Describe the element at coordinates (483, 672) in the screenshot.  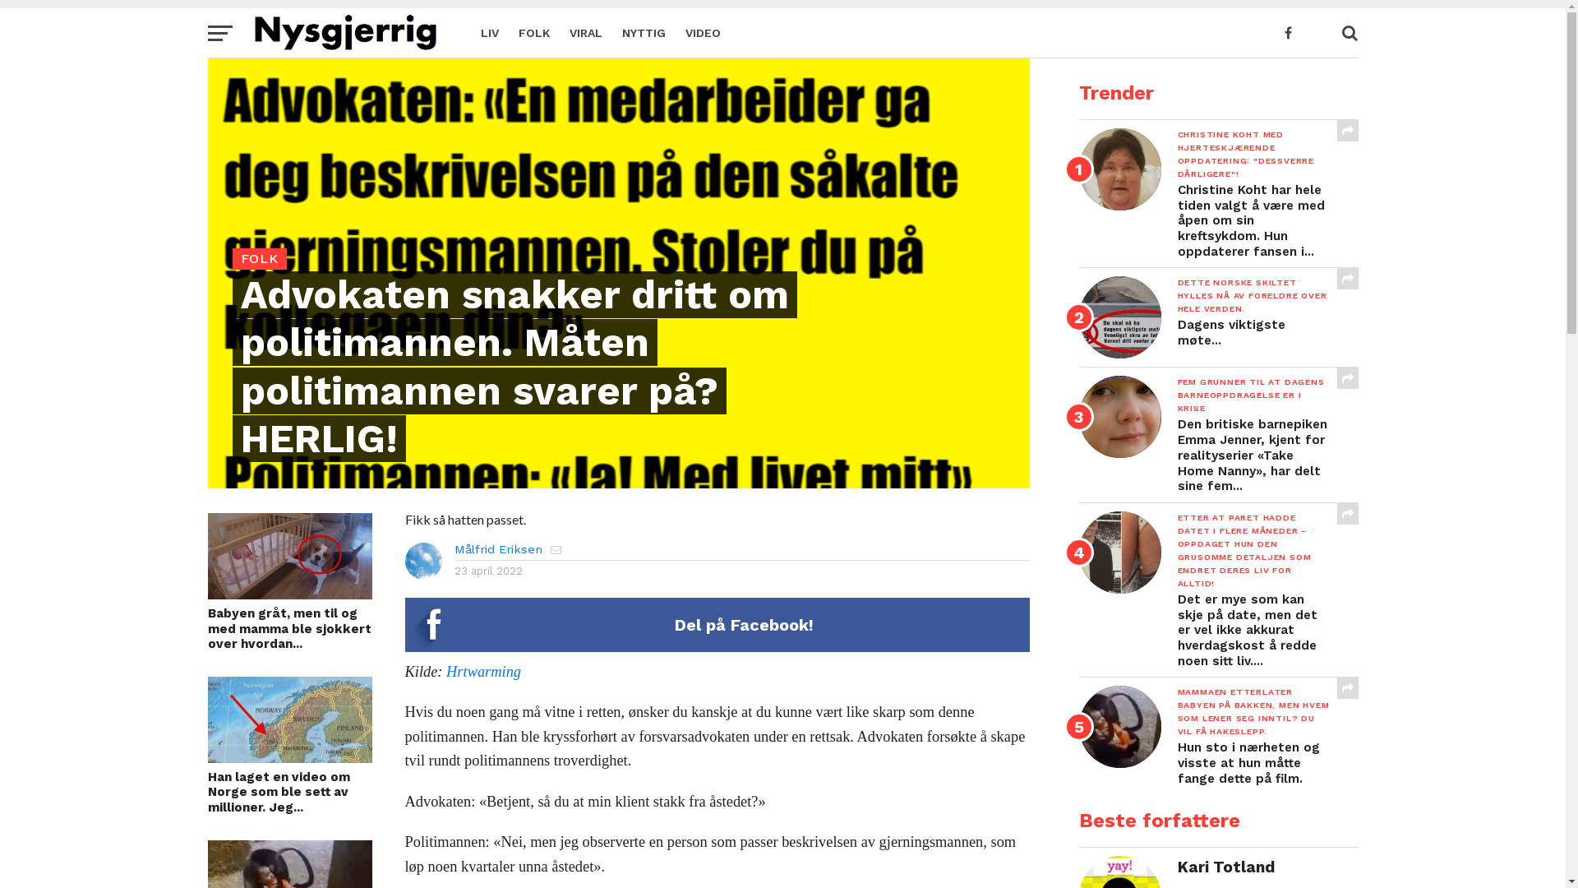
I see `Hrtwarming` at that location.